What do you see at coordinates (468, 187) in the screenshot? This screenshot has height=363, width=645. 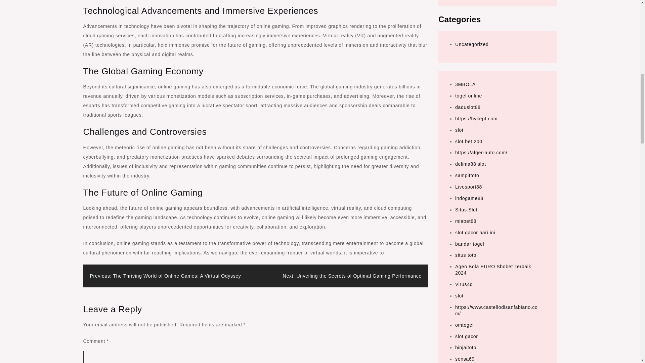 I see `Livesport88` at bounding box center [468, 187].